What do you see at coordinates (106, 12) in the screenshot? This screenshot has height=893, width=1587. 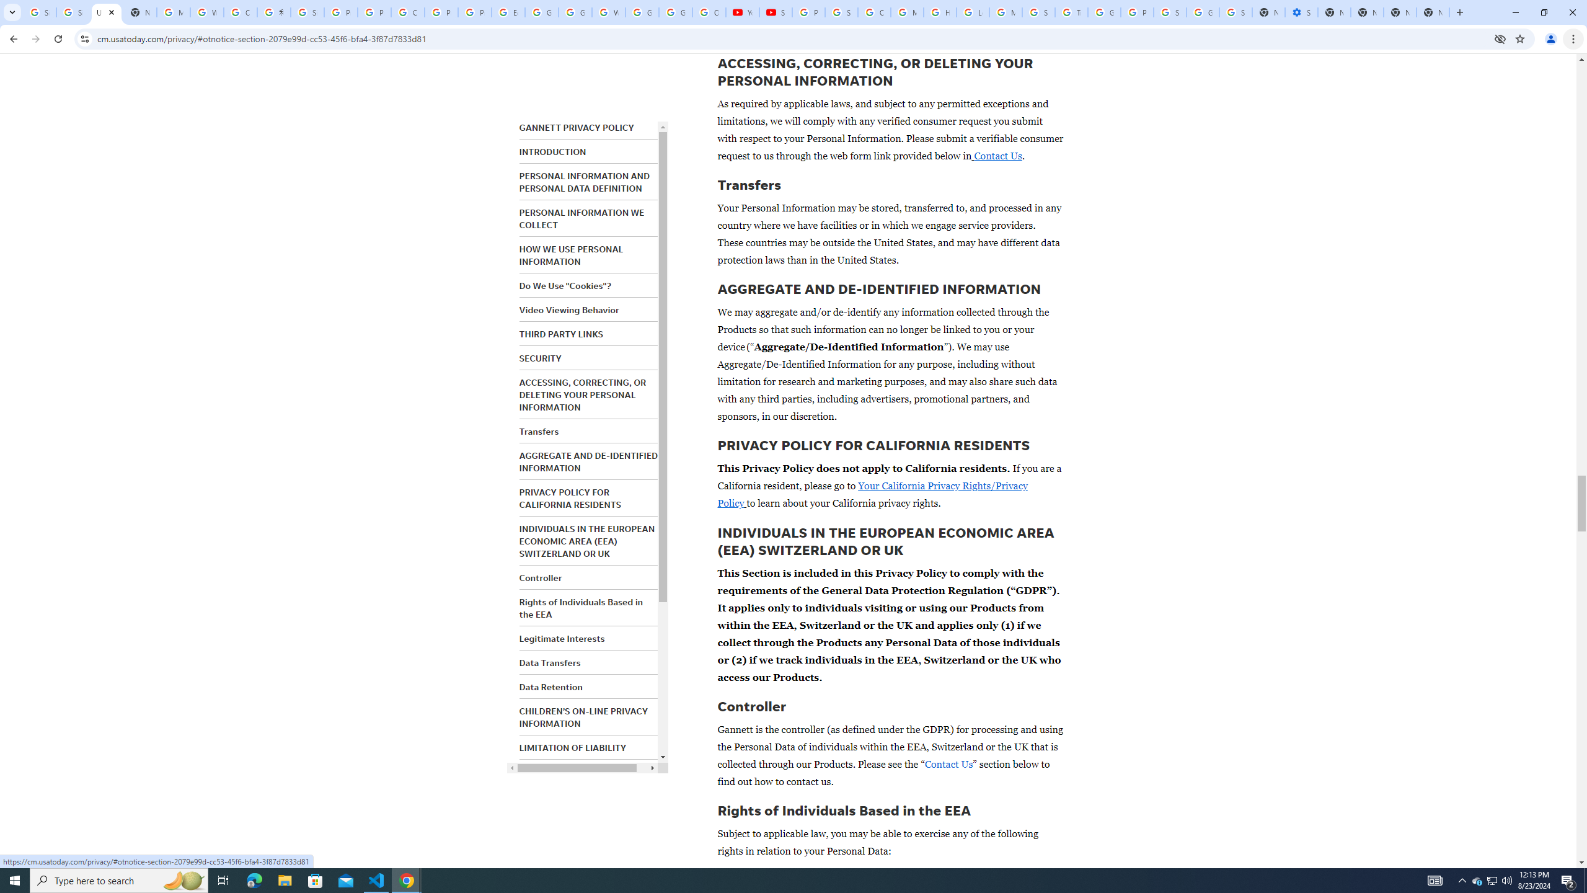 I see `USA TODAY` at bounding box center [106, 12].